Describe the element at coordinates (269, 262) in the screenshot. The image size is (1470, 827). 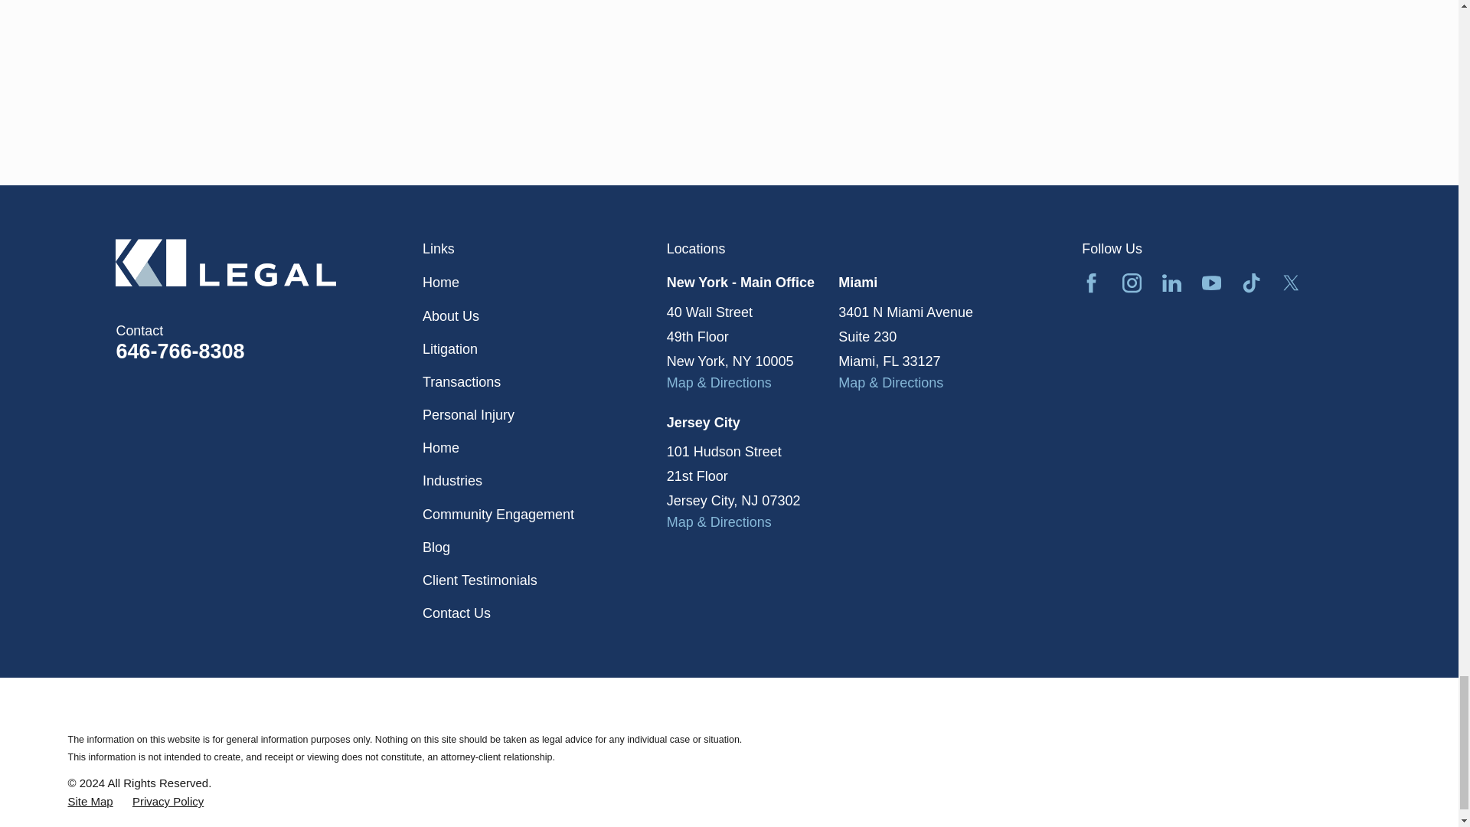
I see `Home` at that location.